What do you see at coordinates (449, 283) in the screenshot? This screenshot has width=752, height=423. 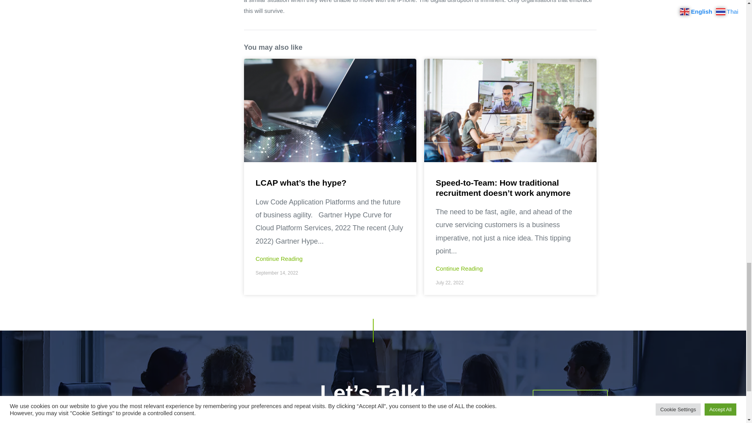 I see `3:40 AM` at bounding box center [449, 283].